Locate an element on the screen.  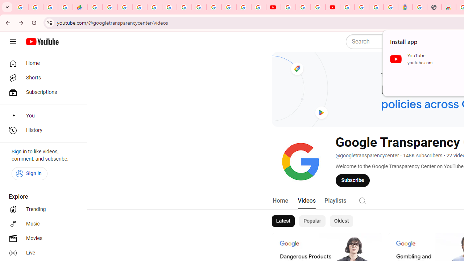
Google Workspace Admin Community is located at coordinates (21, 7).